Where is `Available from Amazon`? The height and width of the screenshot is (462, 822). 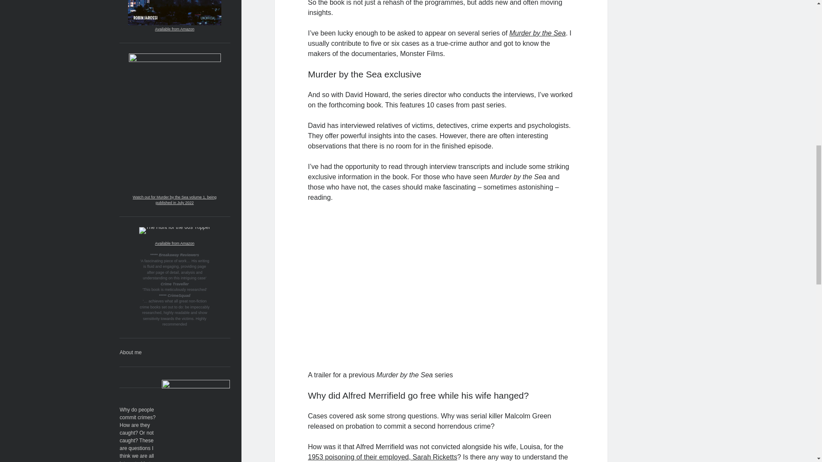 Available from Amazon is located at coordinates (175, 29).